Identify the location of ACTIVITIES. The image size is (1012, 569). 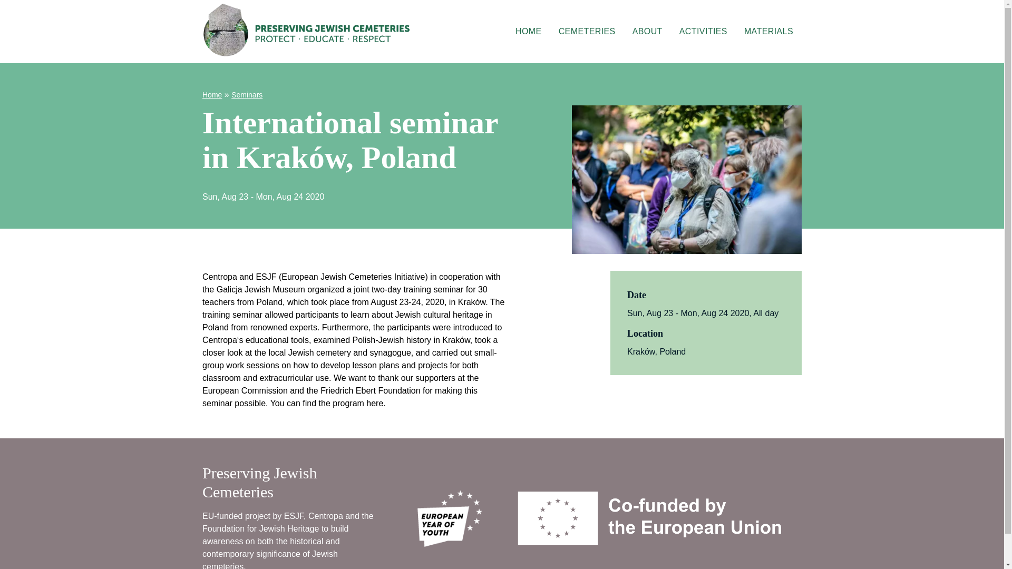
(212, 94).